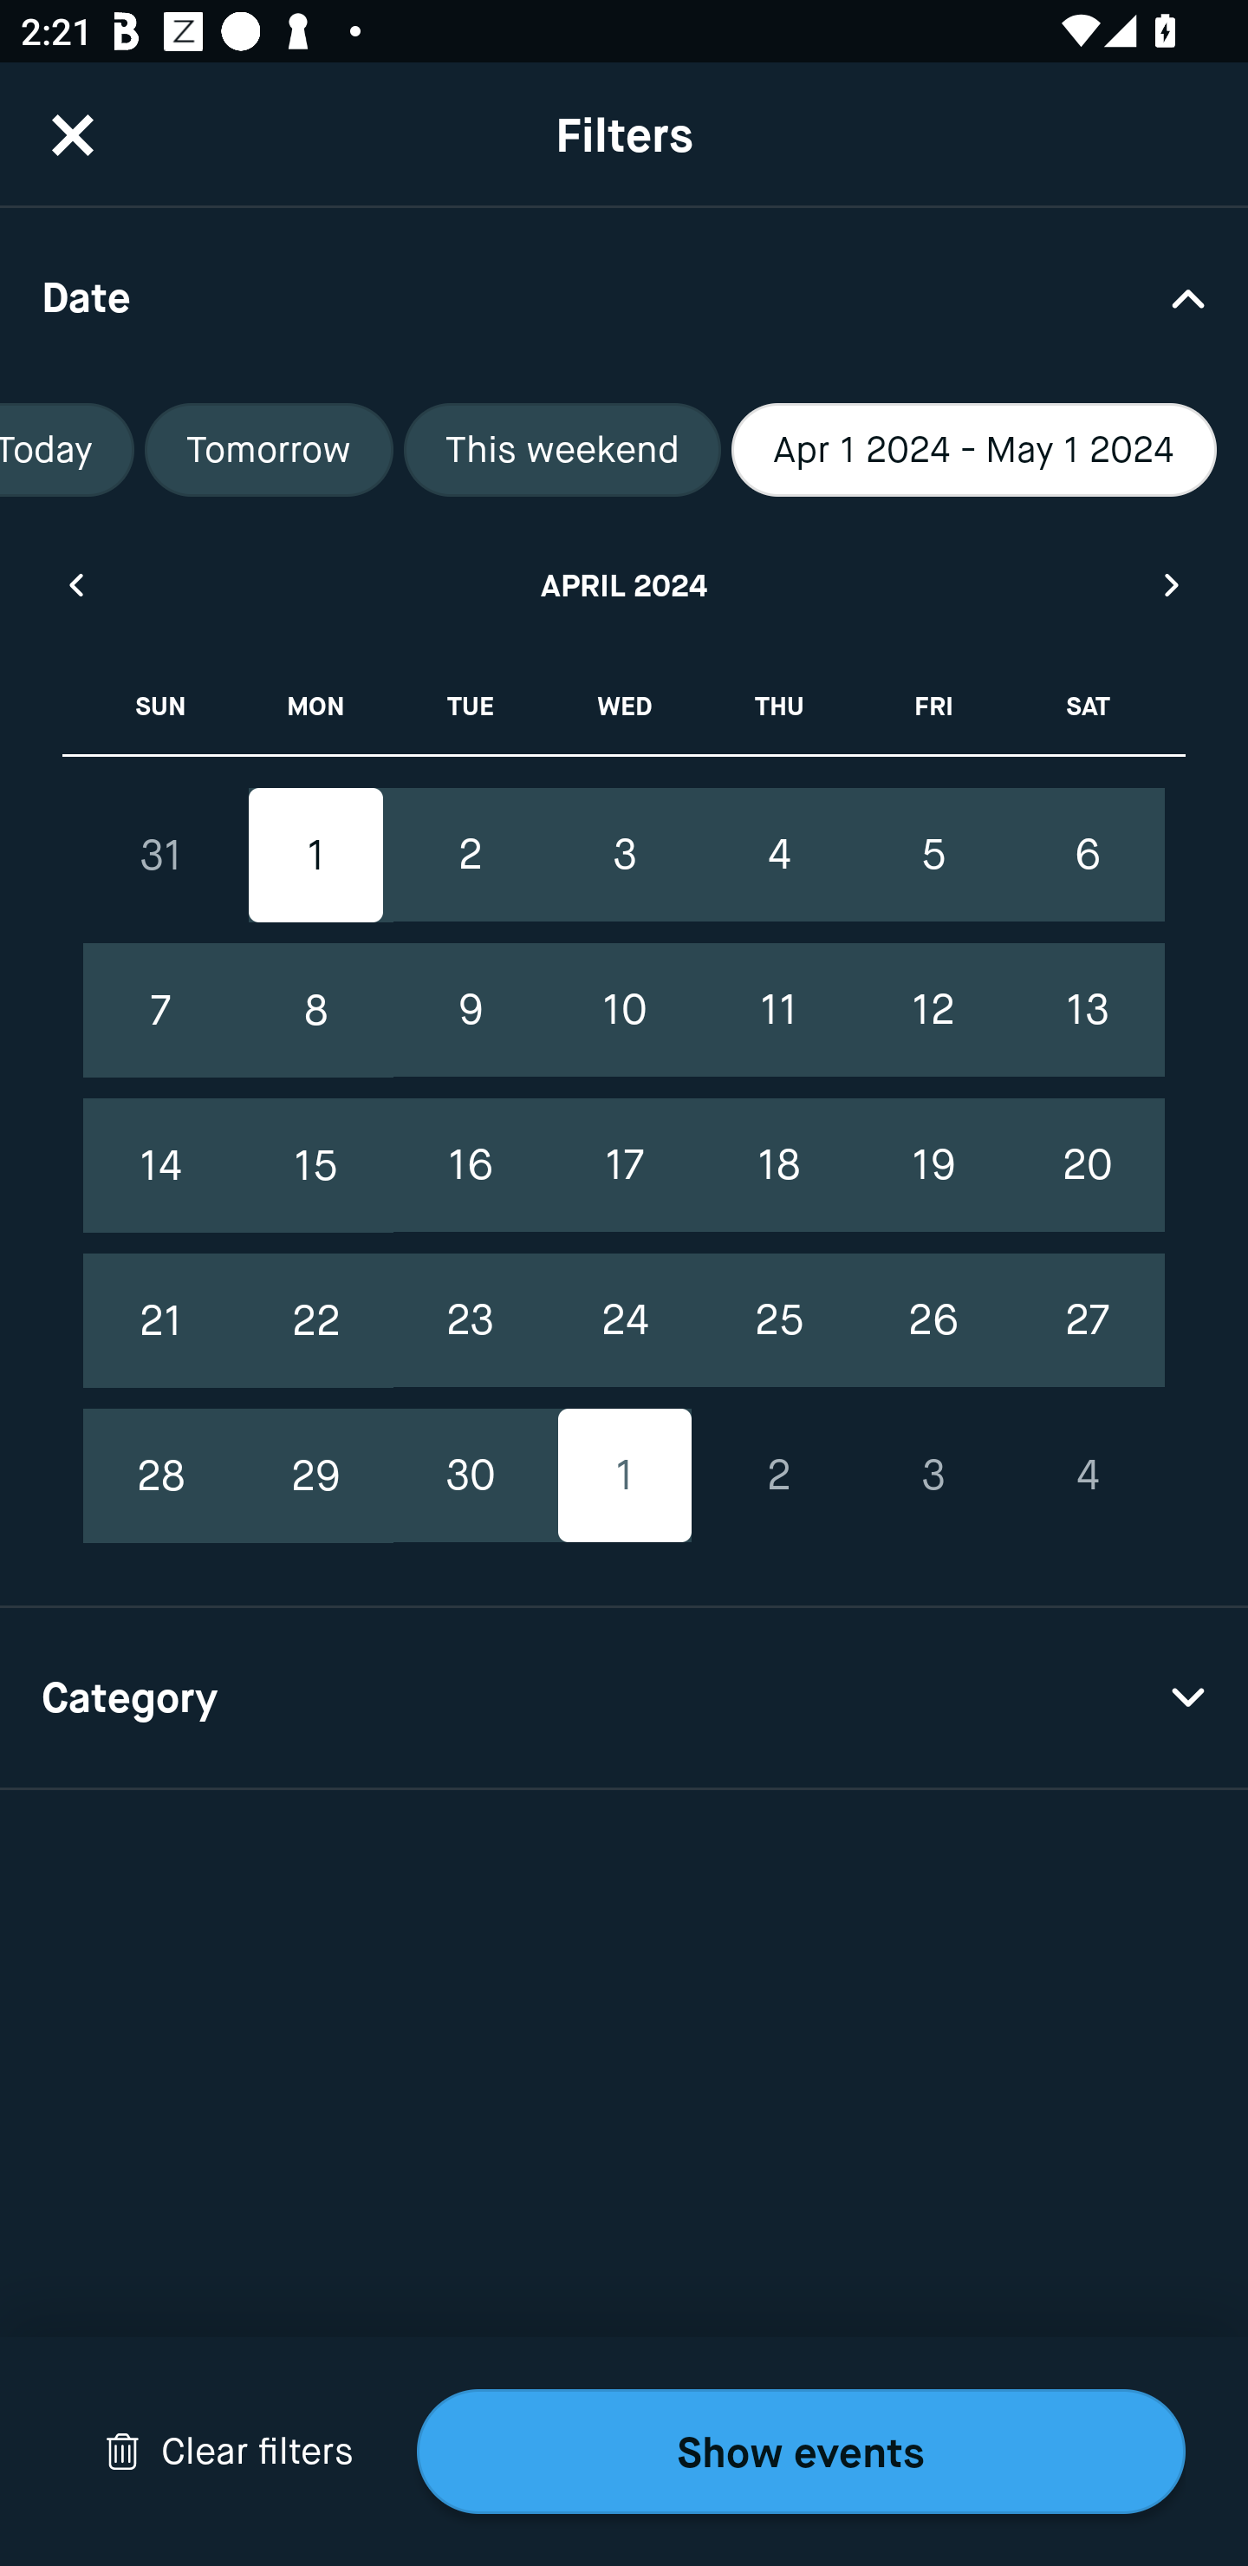  What do you see at coordinates (778, 1475) in the screenshot?
I see `2` at bounding box center [778, 1475].